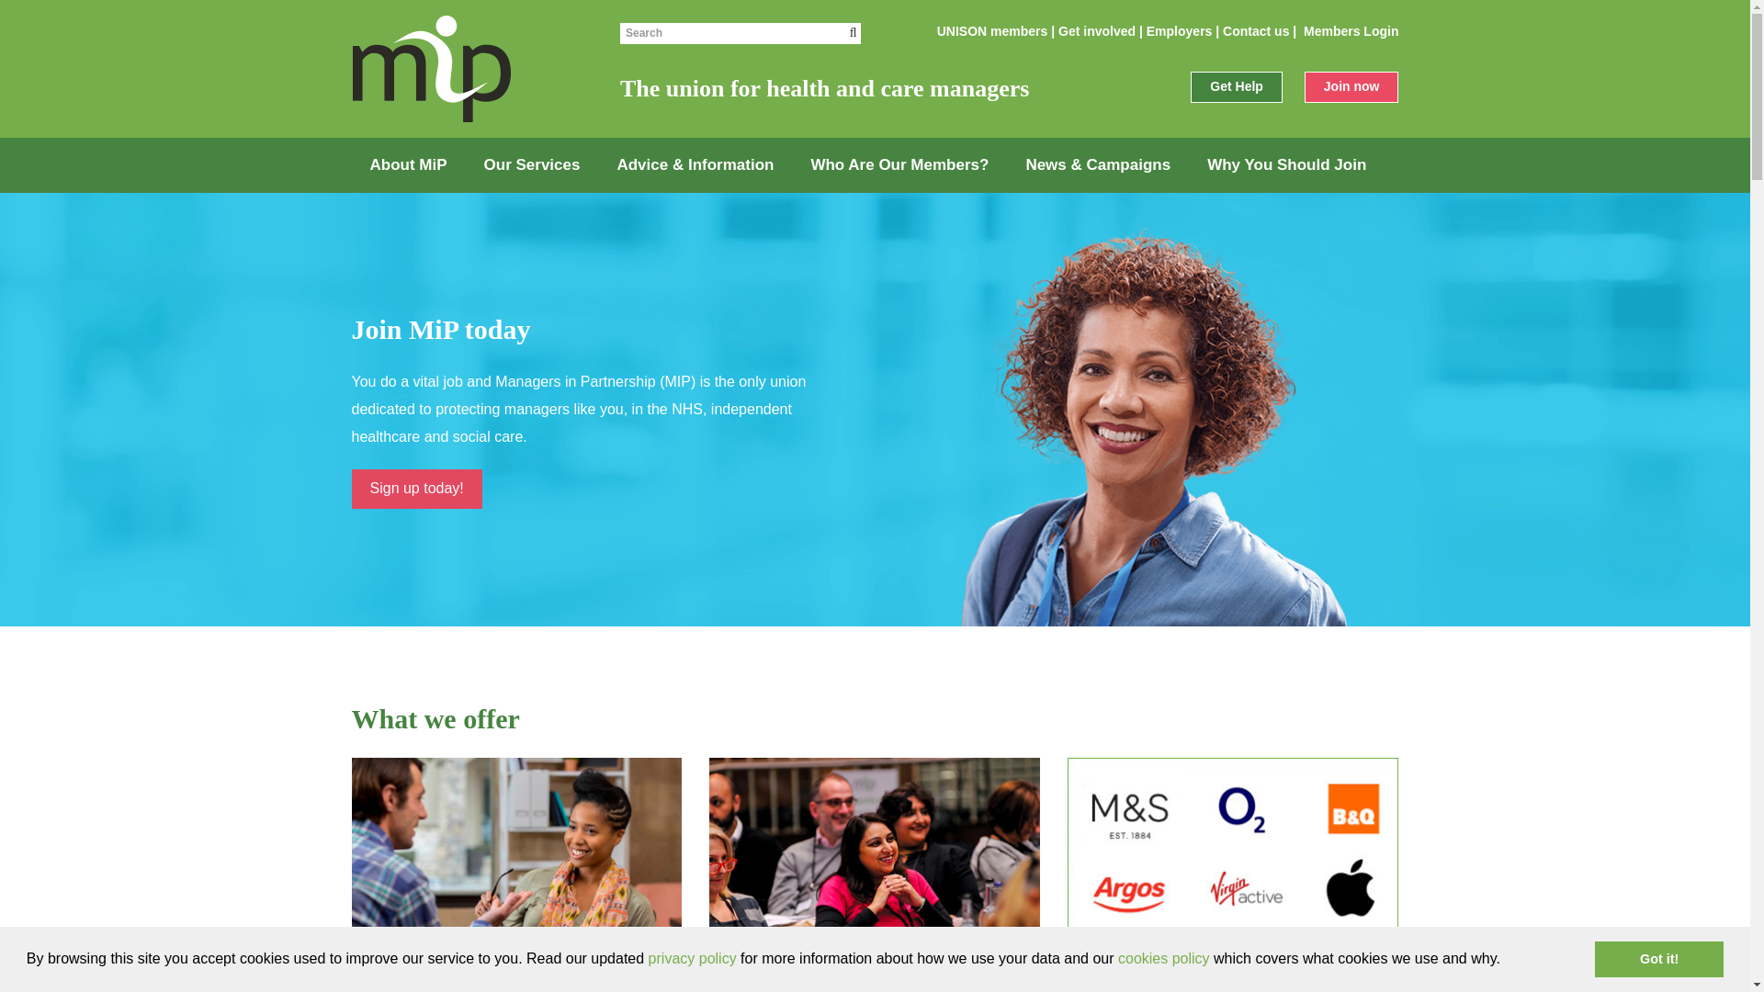 This screenshot has height=992, width=1764. Describe the element at coordinates (992, 31) in the screenshot. I see `UNISON members` at that location.